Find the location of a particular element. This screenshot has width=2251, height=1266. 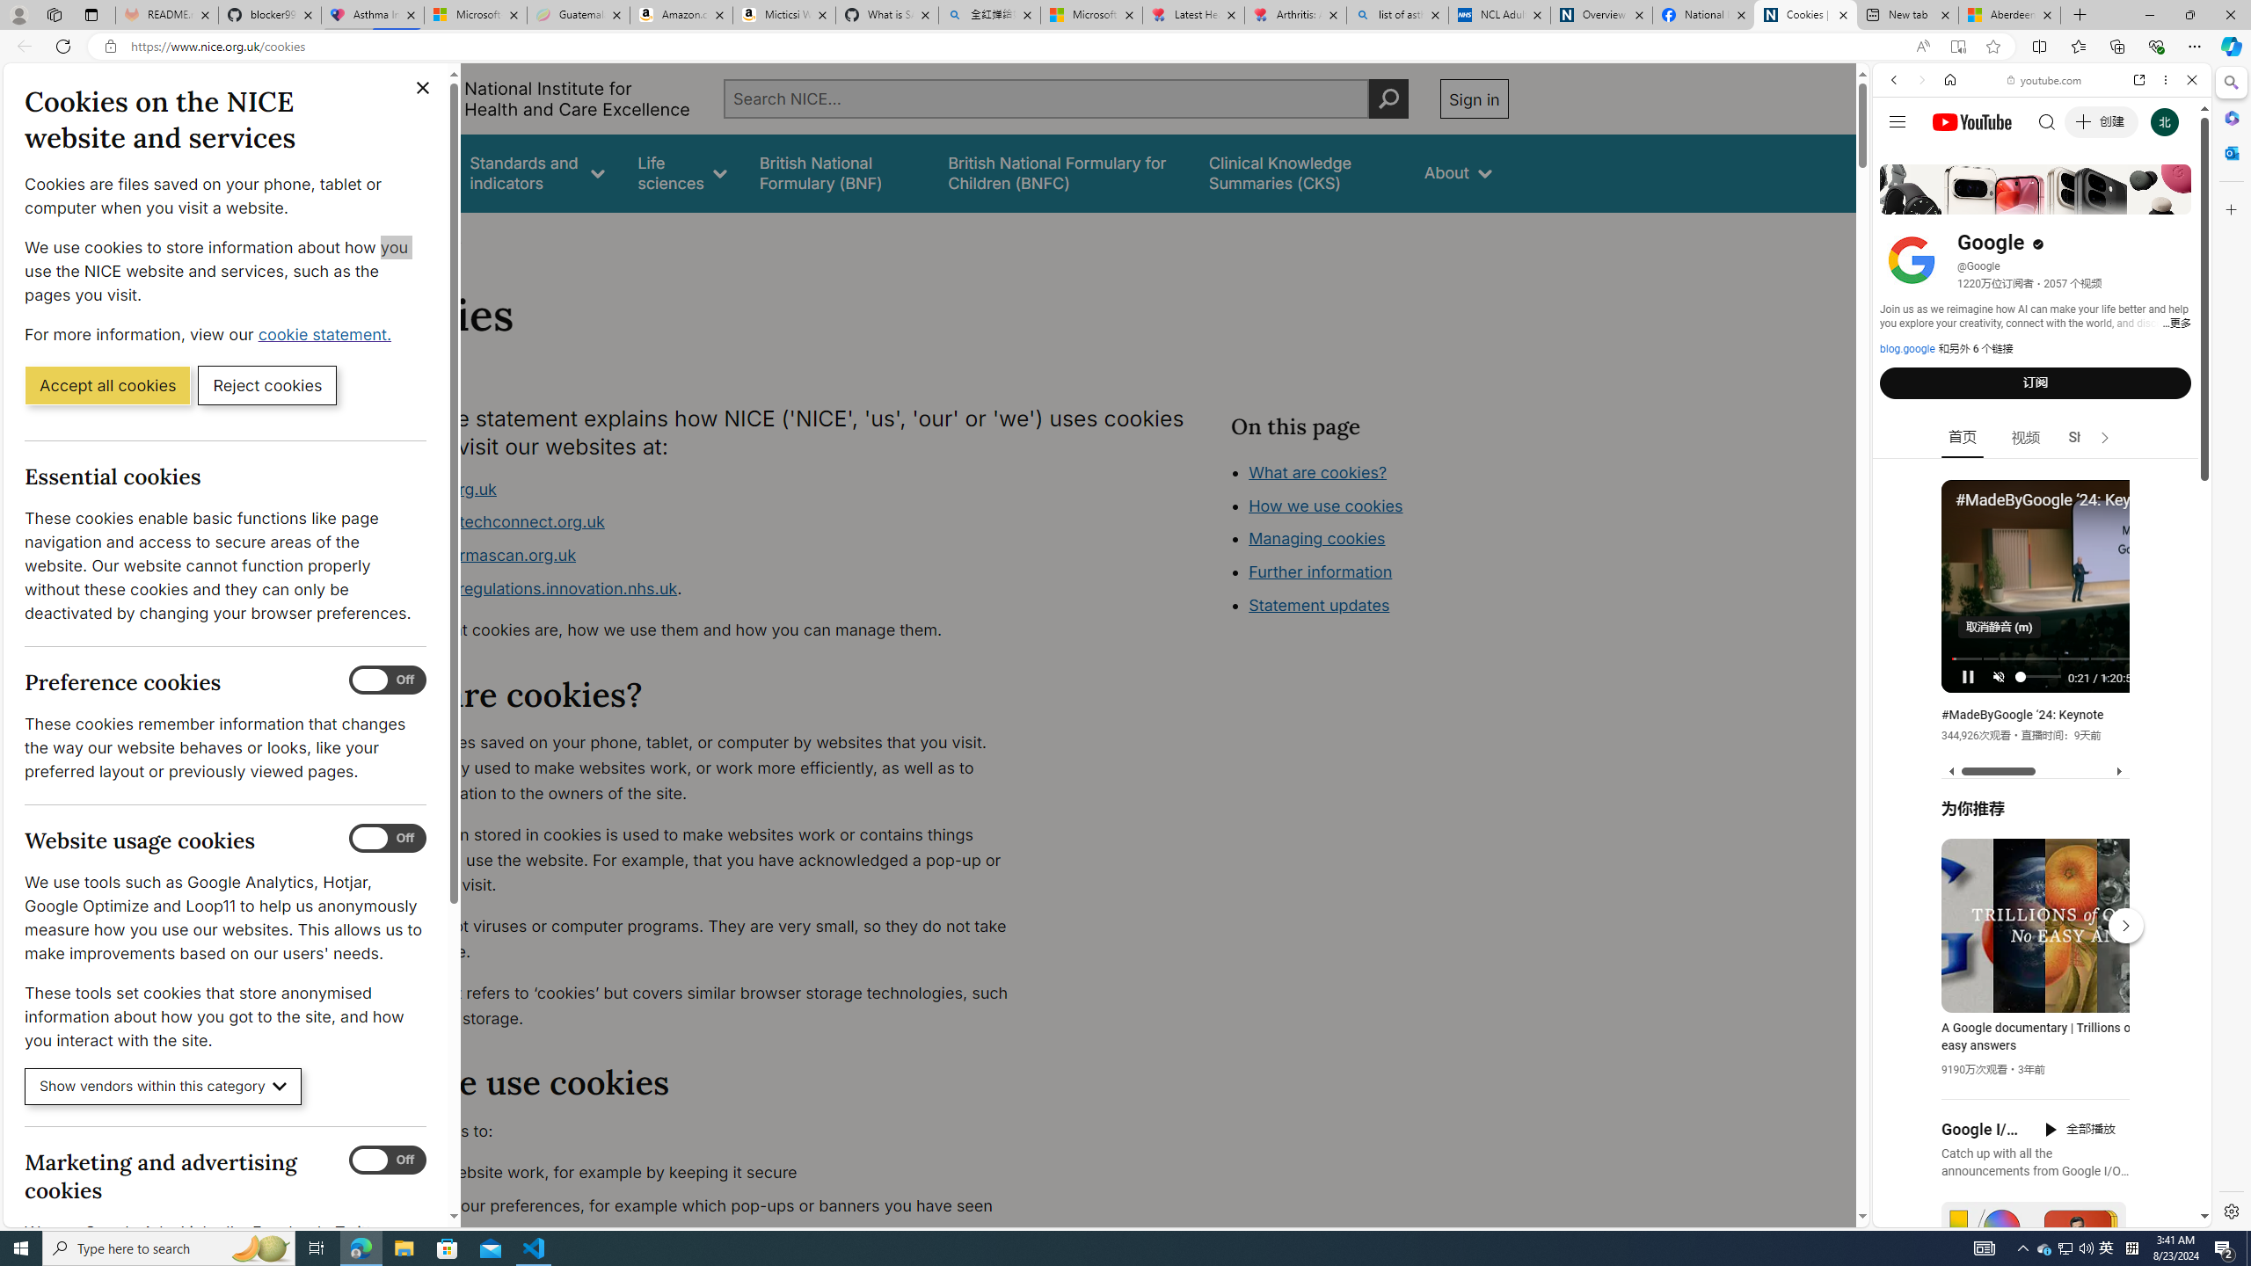

list of asthma inhalers uk - Search is located at coordinates (1398, 15).